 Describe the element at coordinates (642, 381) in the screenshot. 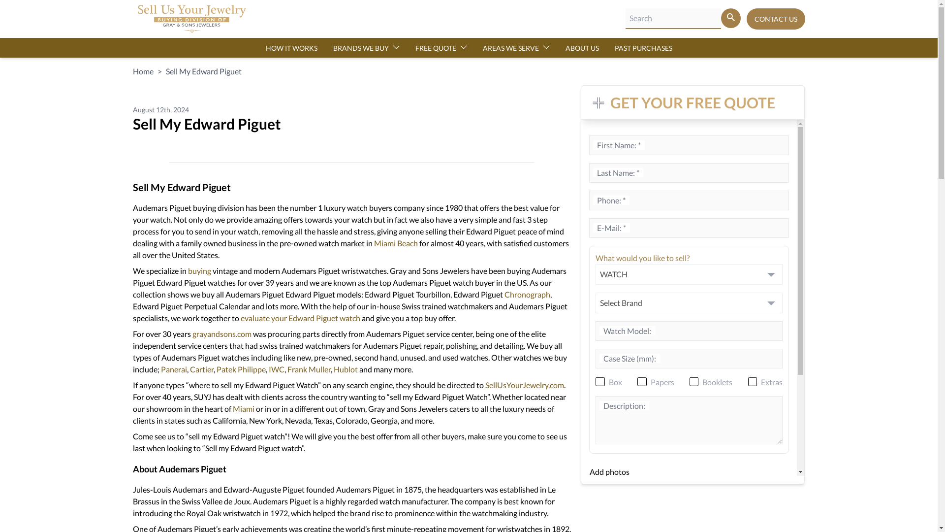

I see `Papers` at that location.